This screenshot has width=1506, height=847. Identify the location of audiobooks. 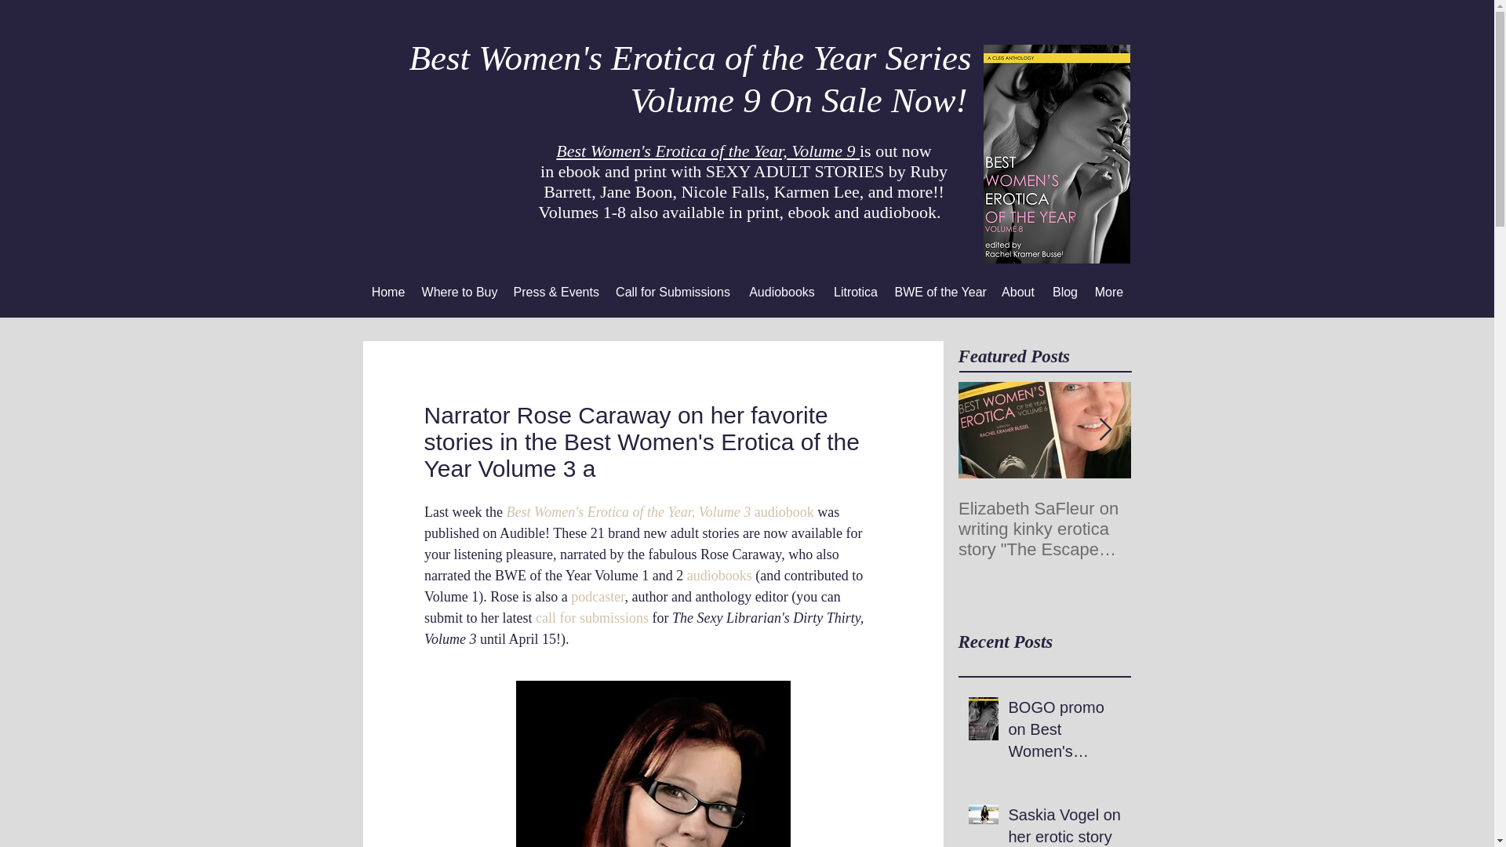
(718, 576).